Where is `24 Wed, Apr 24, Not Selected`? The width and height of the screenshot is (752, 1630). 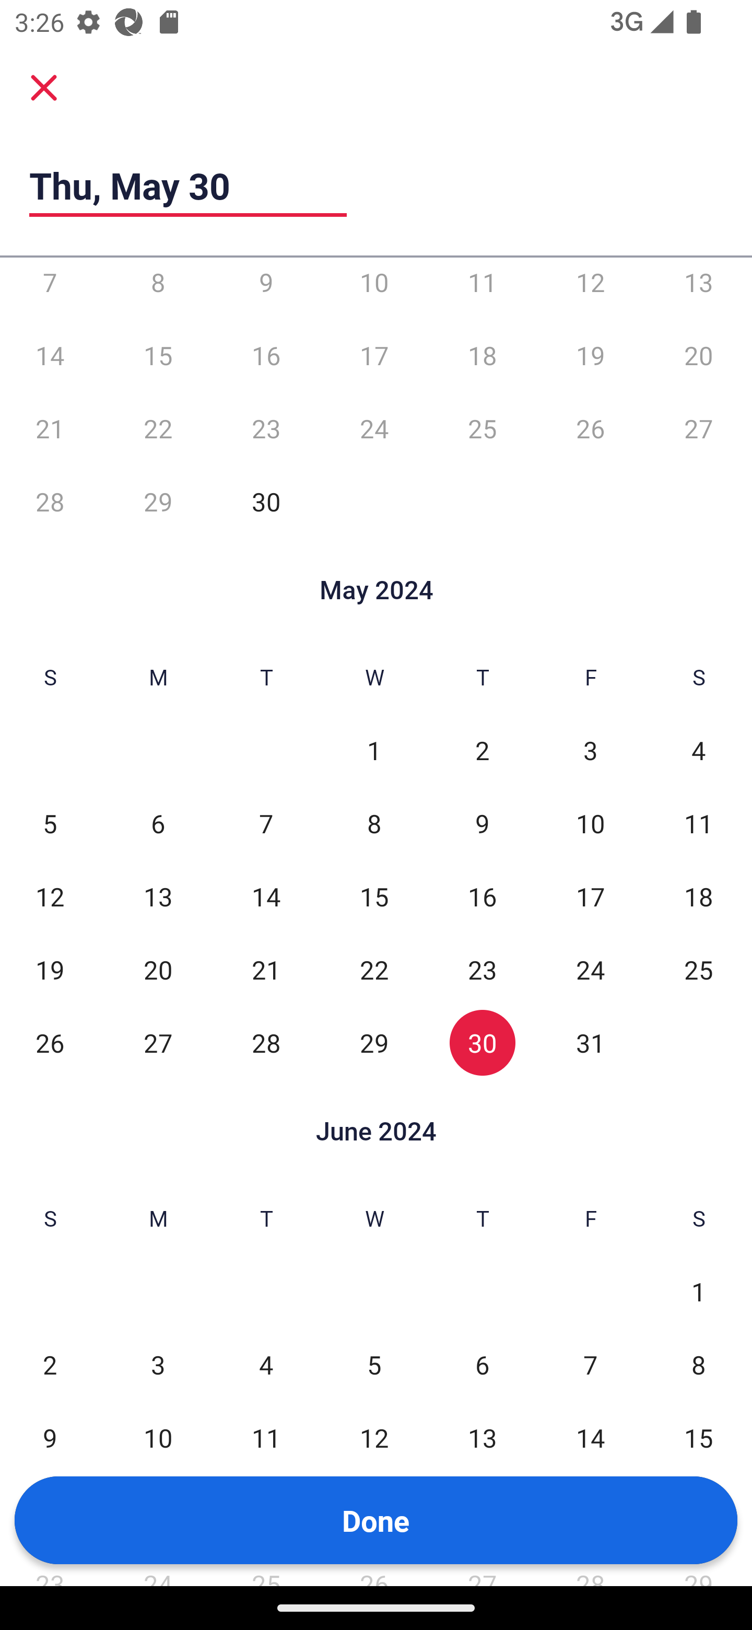
24 Wed, Apr 24, Not Selected is located at coordinates (374, 427).